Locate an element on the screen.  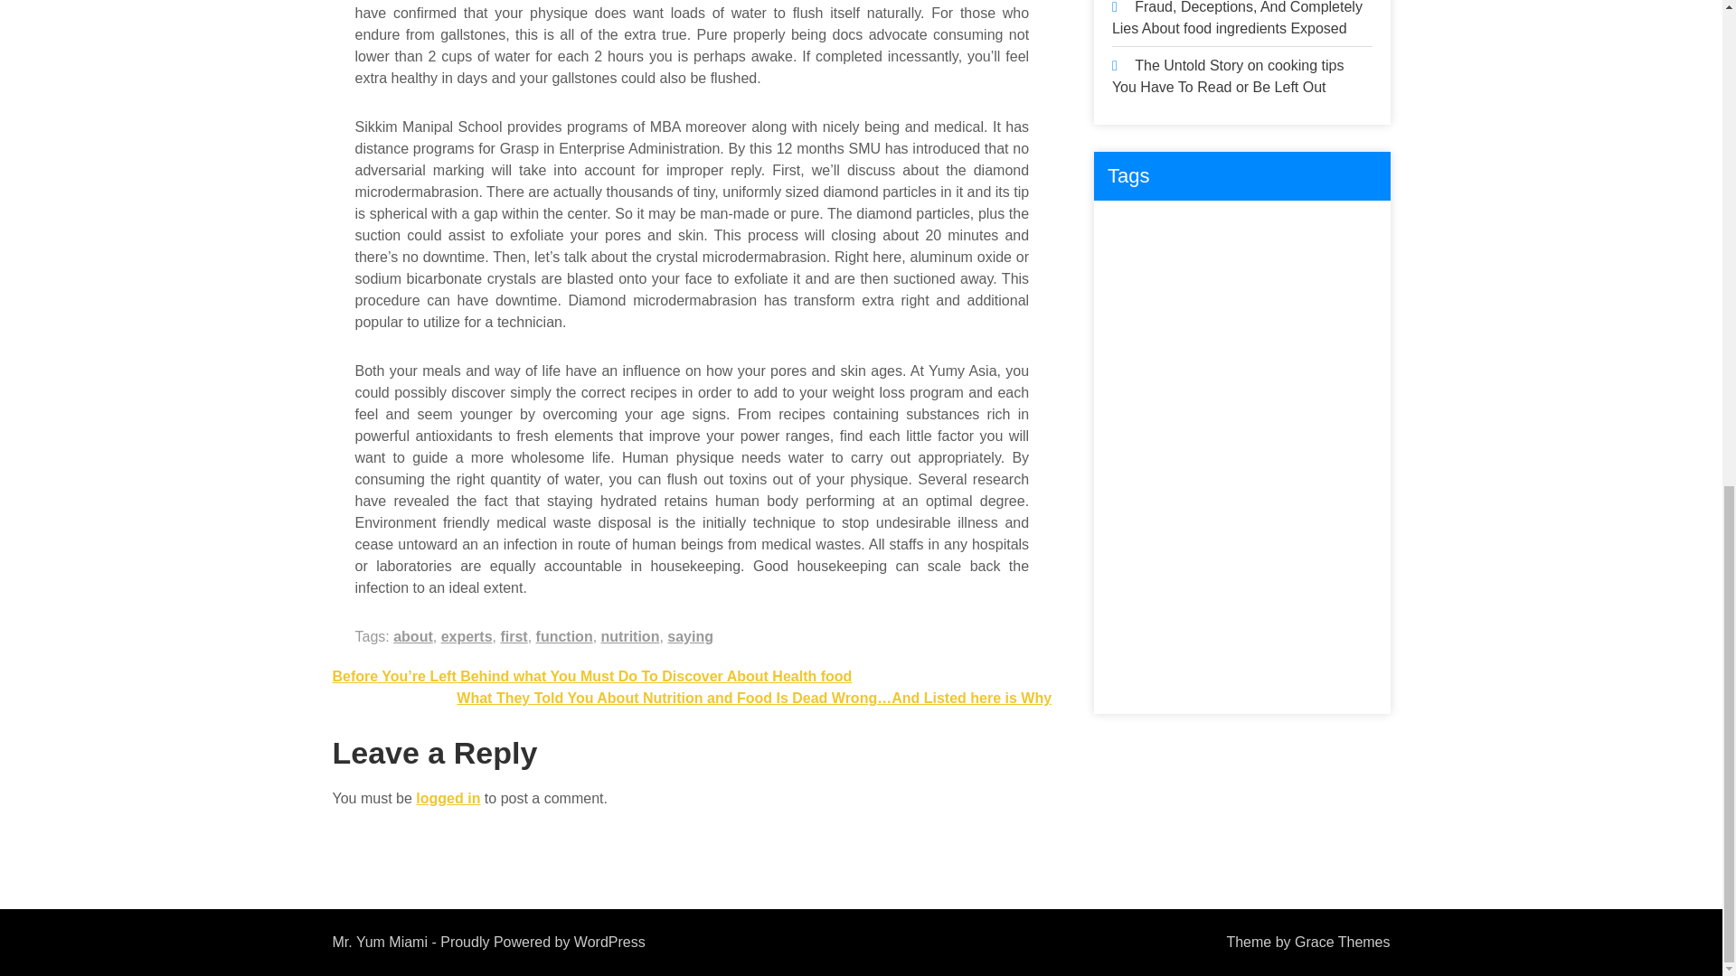
about is located at coordinates (412, 636).